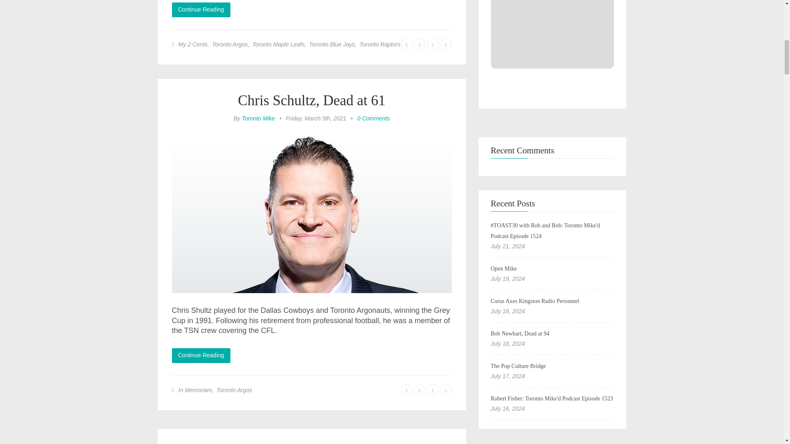 This screenshot has width=790, height=444. Describe the element at coordinates (311, 443) in the screenshot. I see `New Argos Logo` at that location.